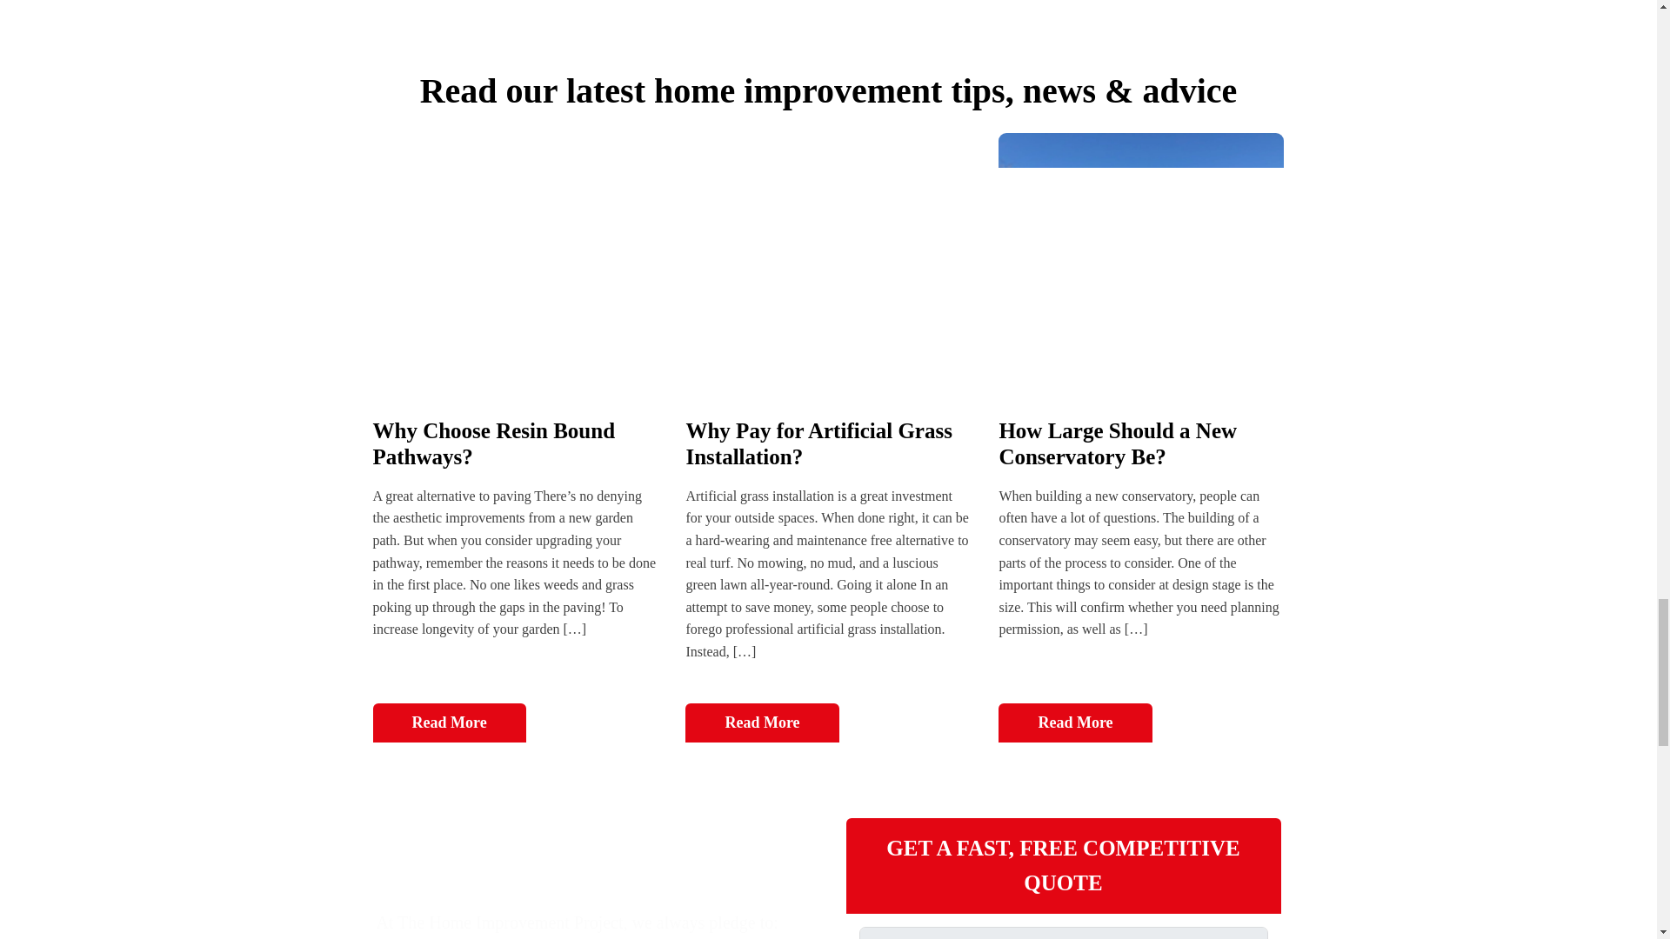 The width and height of the screenshot is (1670, 939). What do you see at coordinates (449, 723) in the screenshot?
I see `Read More` at bounding box center [449, 723].